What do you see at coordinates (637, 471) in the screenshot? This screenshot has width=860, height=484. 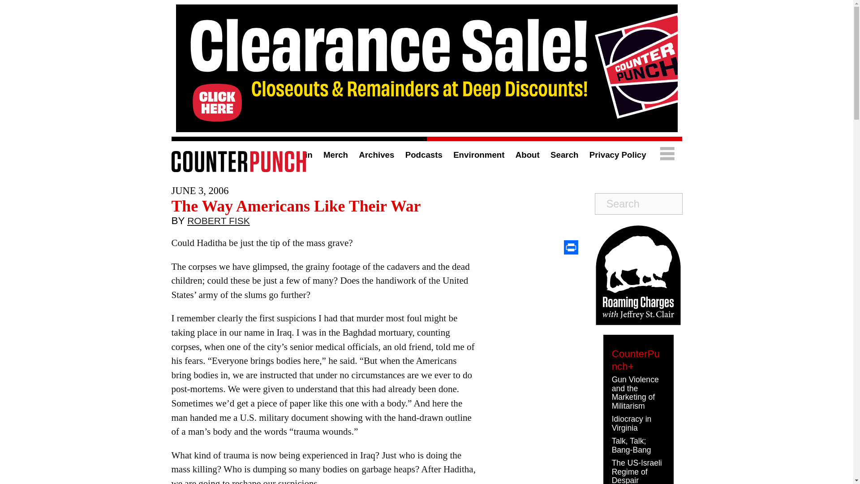 I see `The US-Israeli Regime of Despair` at bounding box center [637, 471].